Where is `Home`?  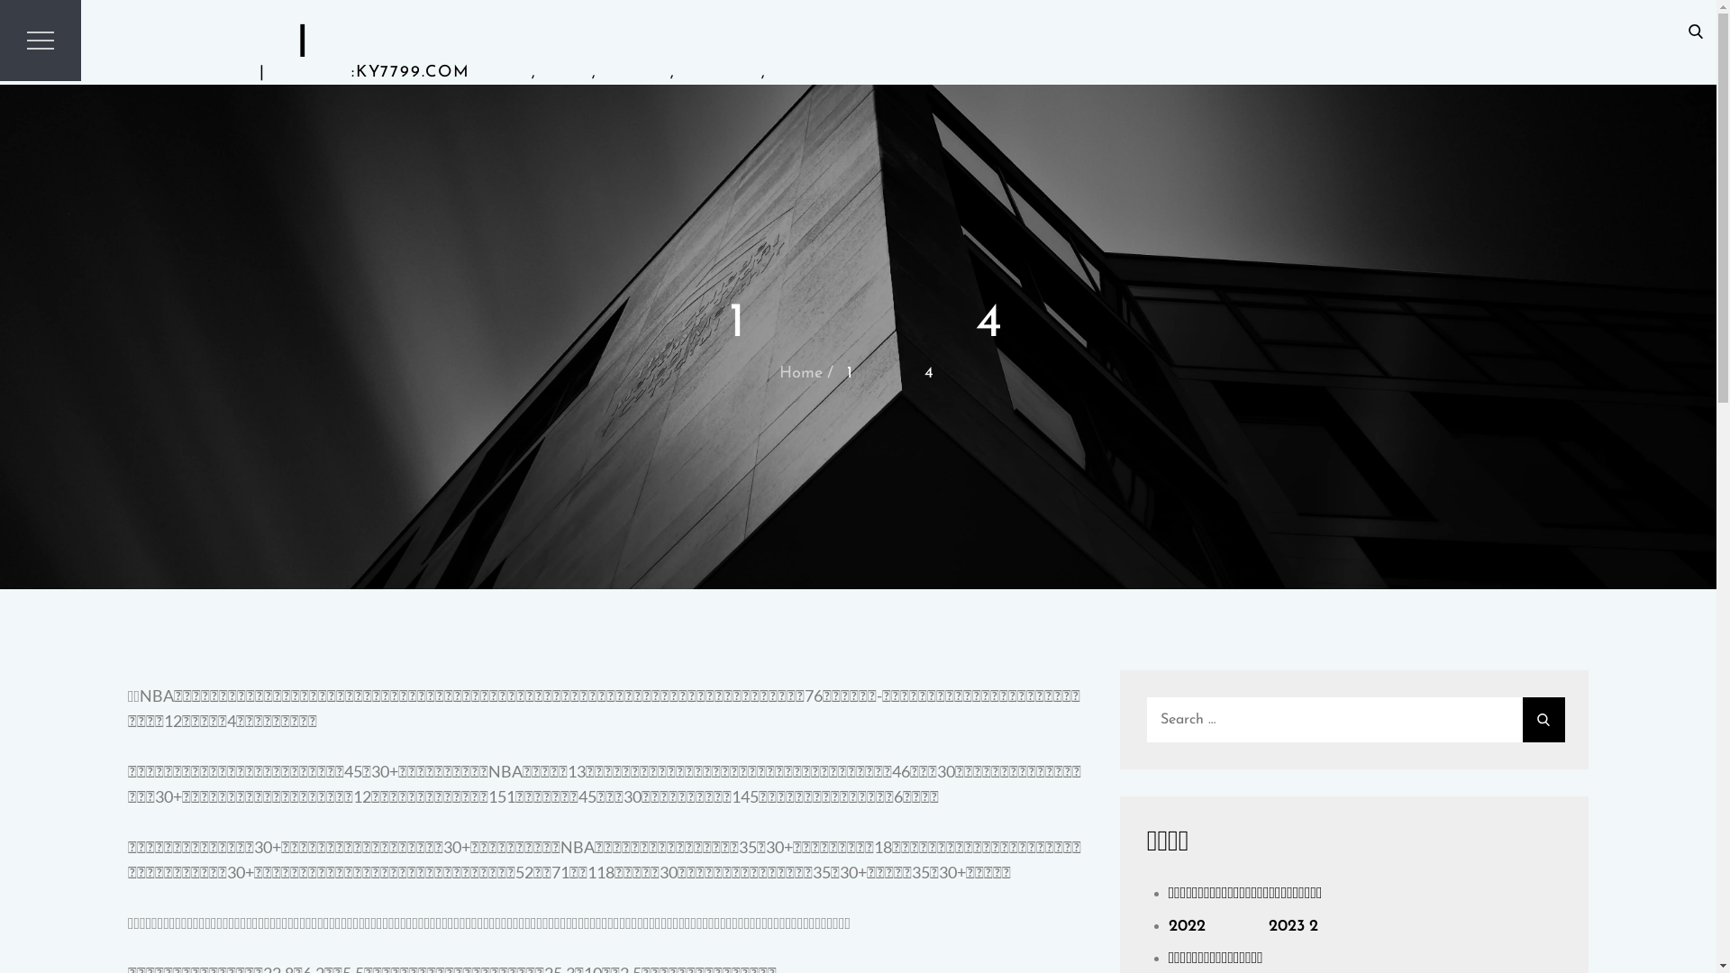 Home is located at coordinates (800, 373).